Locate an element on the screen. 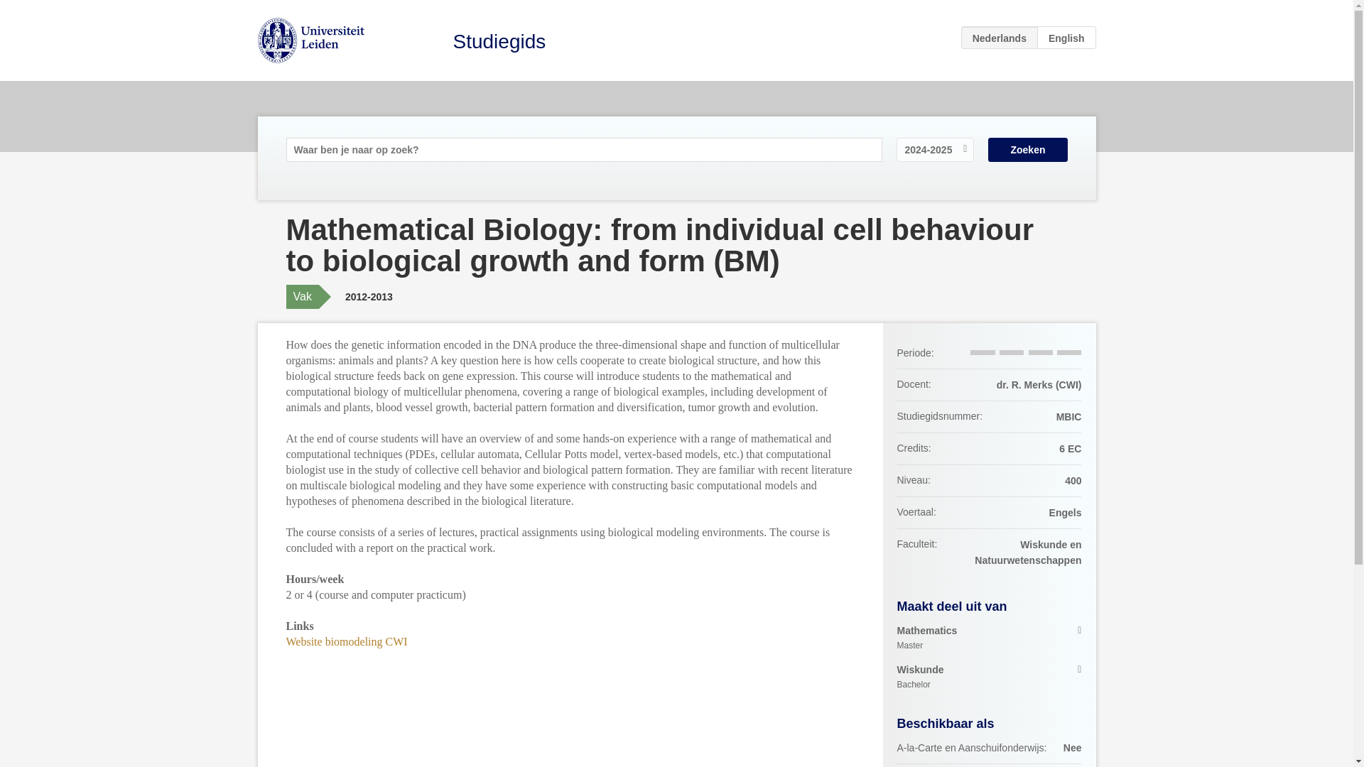  Website biomodeling CWI is located at coordinates (345, 641).